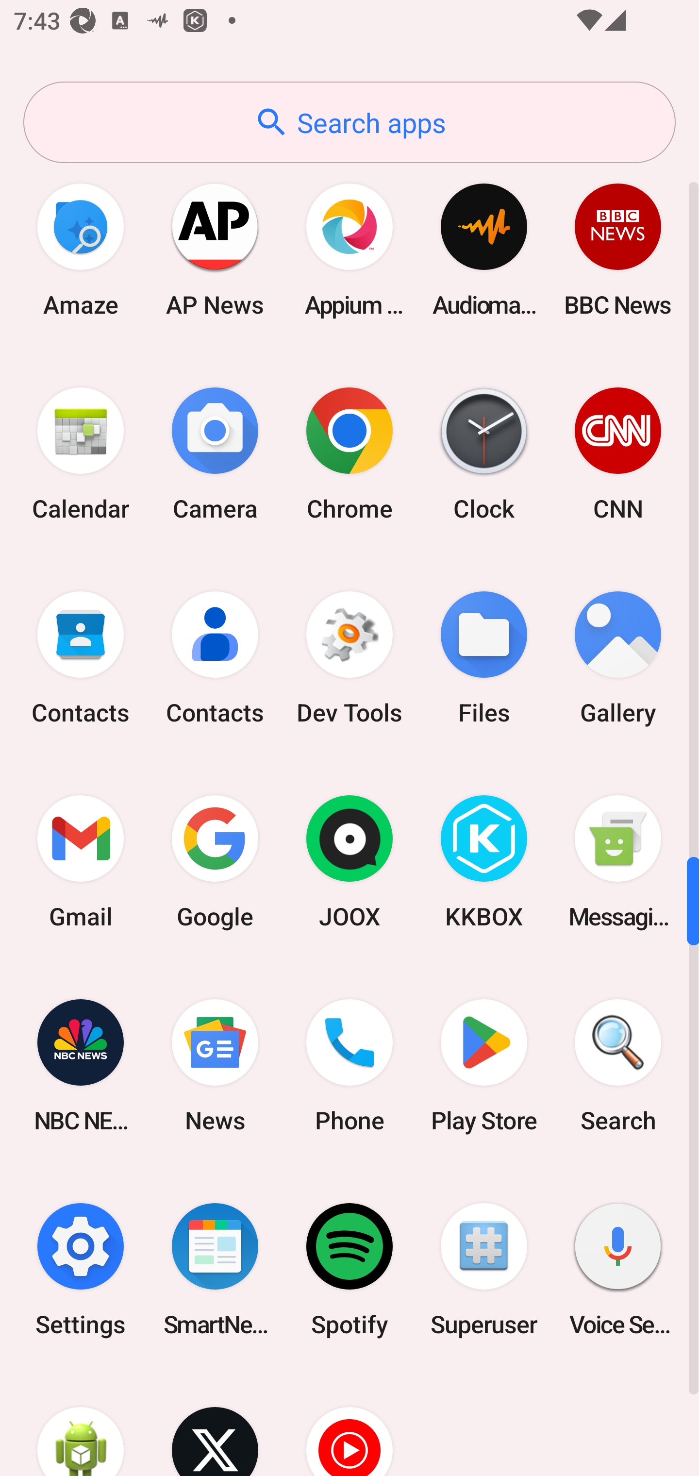 The image size is (699, 1476). What do you see at coordinates (618, 862) in the screenshot?
I see `Messaging` at bounding box center [618, 862].